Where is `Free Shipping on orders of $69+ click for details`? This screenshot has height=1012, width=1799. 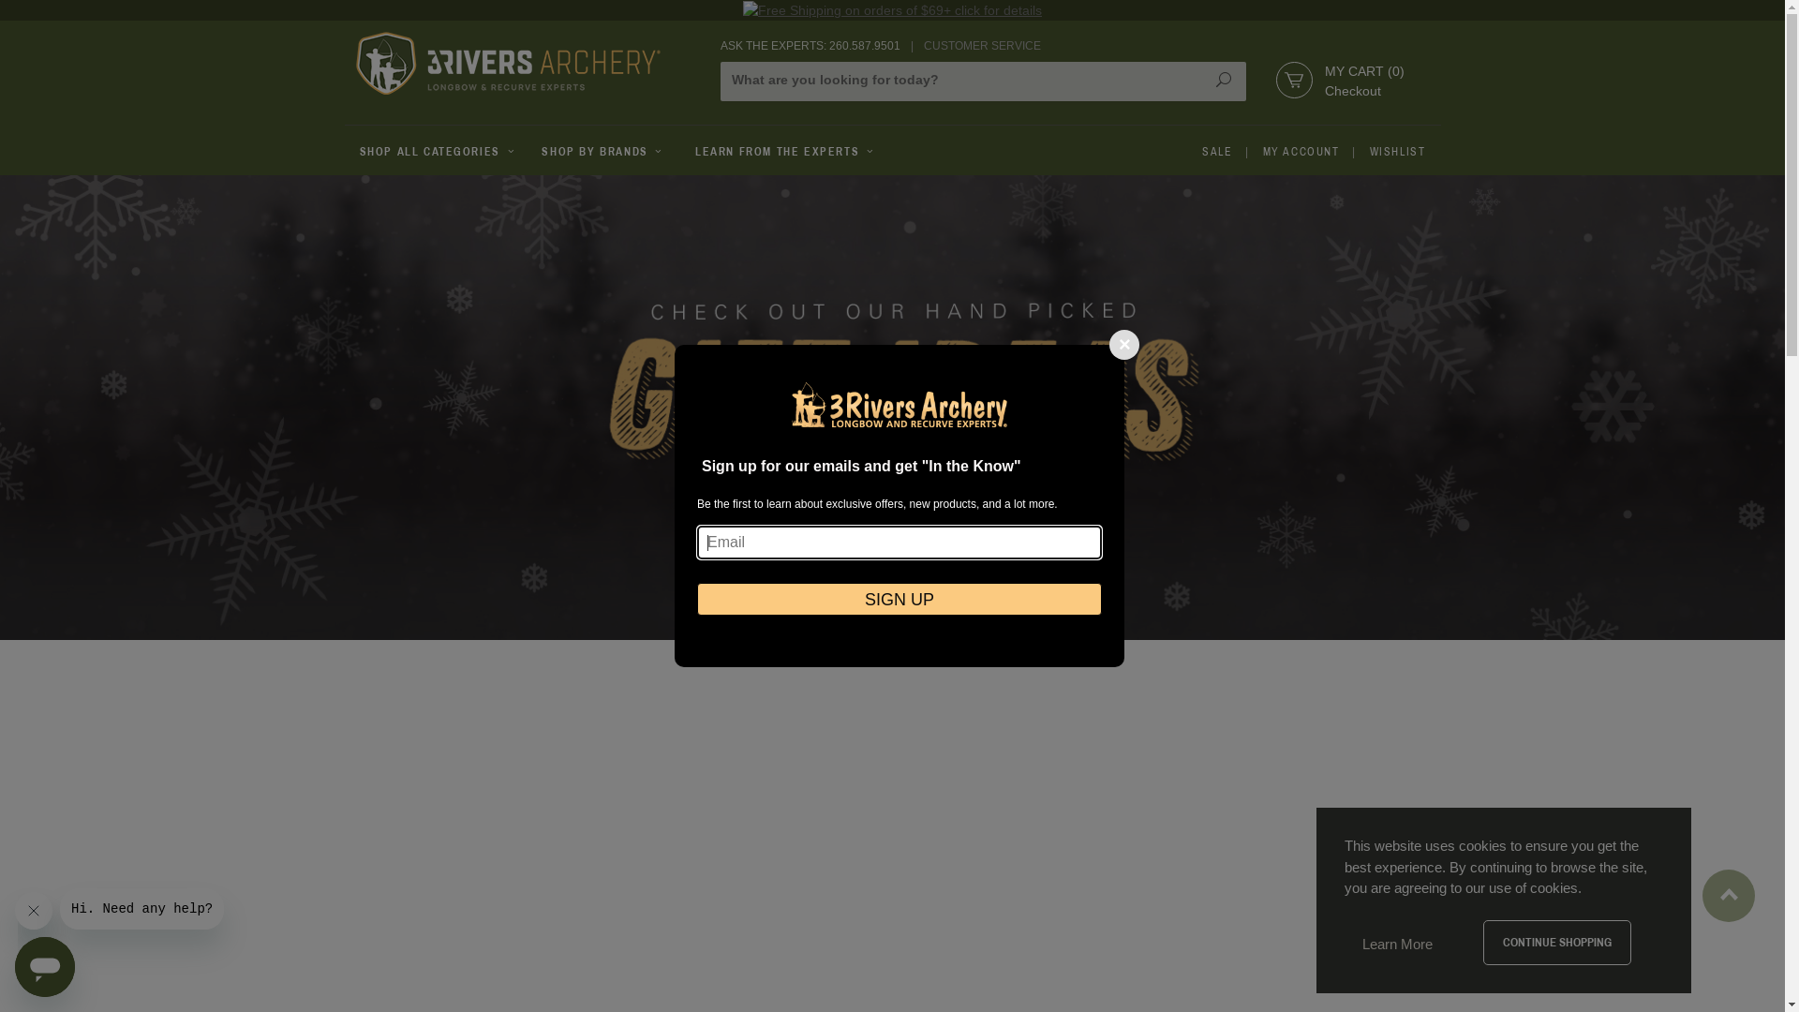
Free Shipping on orders of $69+ click for details is located at coordinates (892, 11).